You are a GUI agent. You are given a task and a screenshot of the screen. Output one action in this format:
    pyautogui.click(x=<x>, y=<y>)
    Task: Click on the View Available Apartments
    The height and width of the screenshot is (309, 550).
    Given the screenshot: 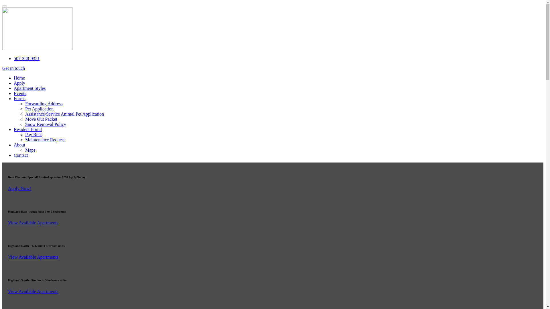 What is the action you would take?
    pyautogui.click(x=33, y=223)
    